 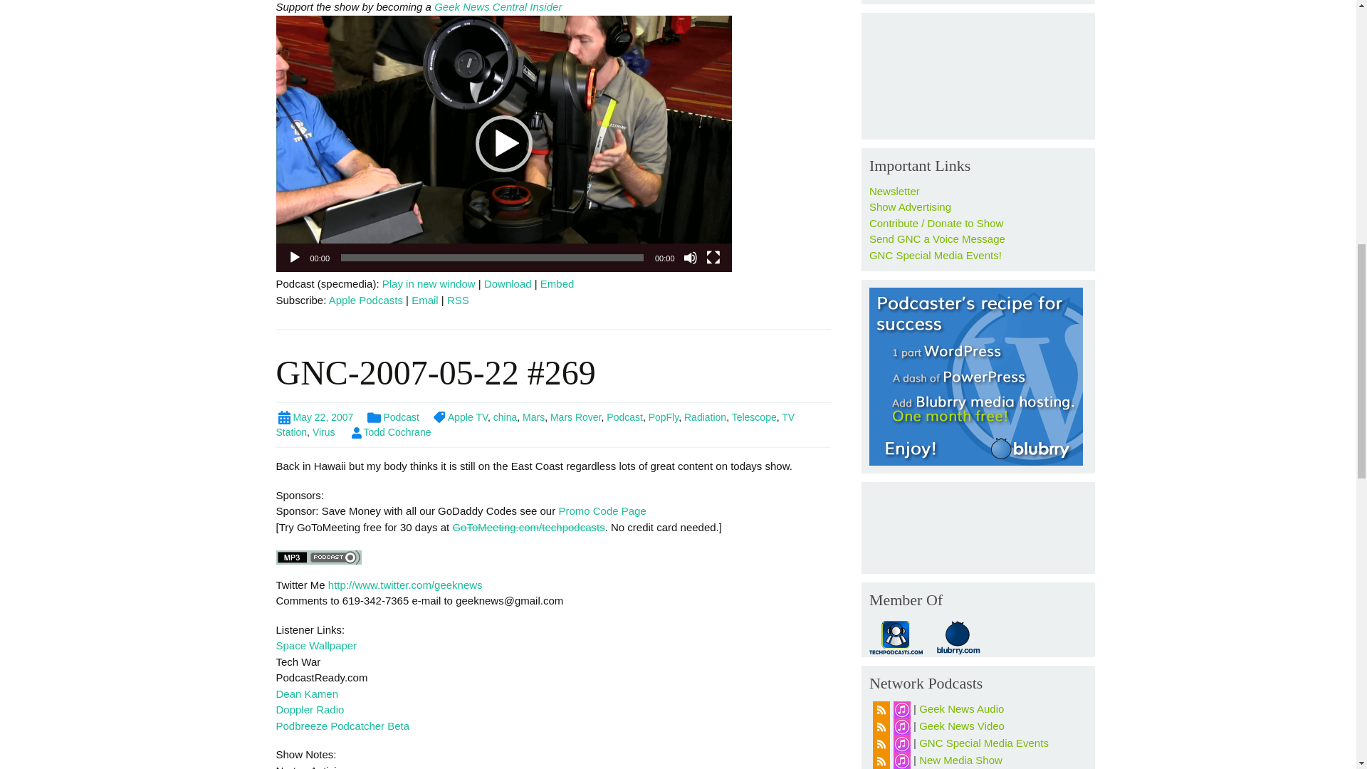 I want to click on View all posts by Todd Cochrane, so click(x=390, y=431).